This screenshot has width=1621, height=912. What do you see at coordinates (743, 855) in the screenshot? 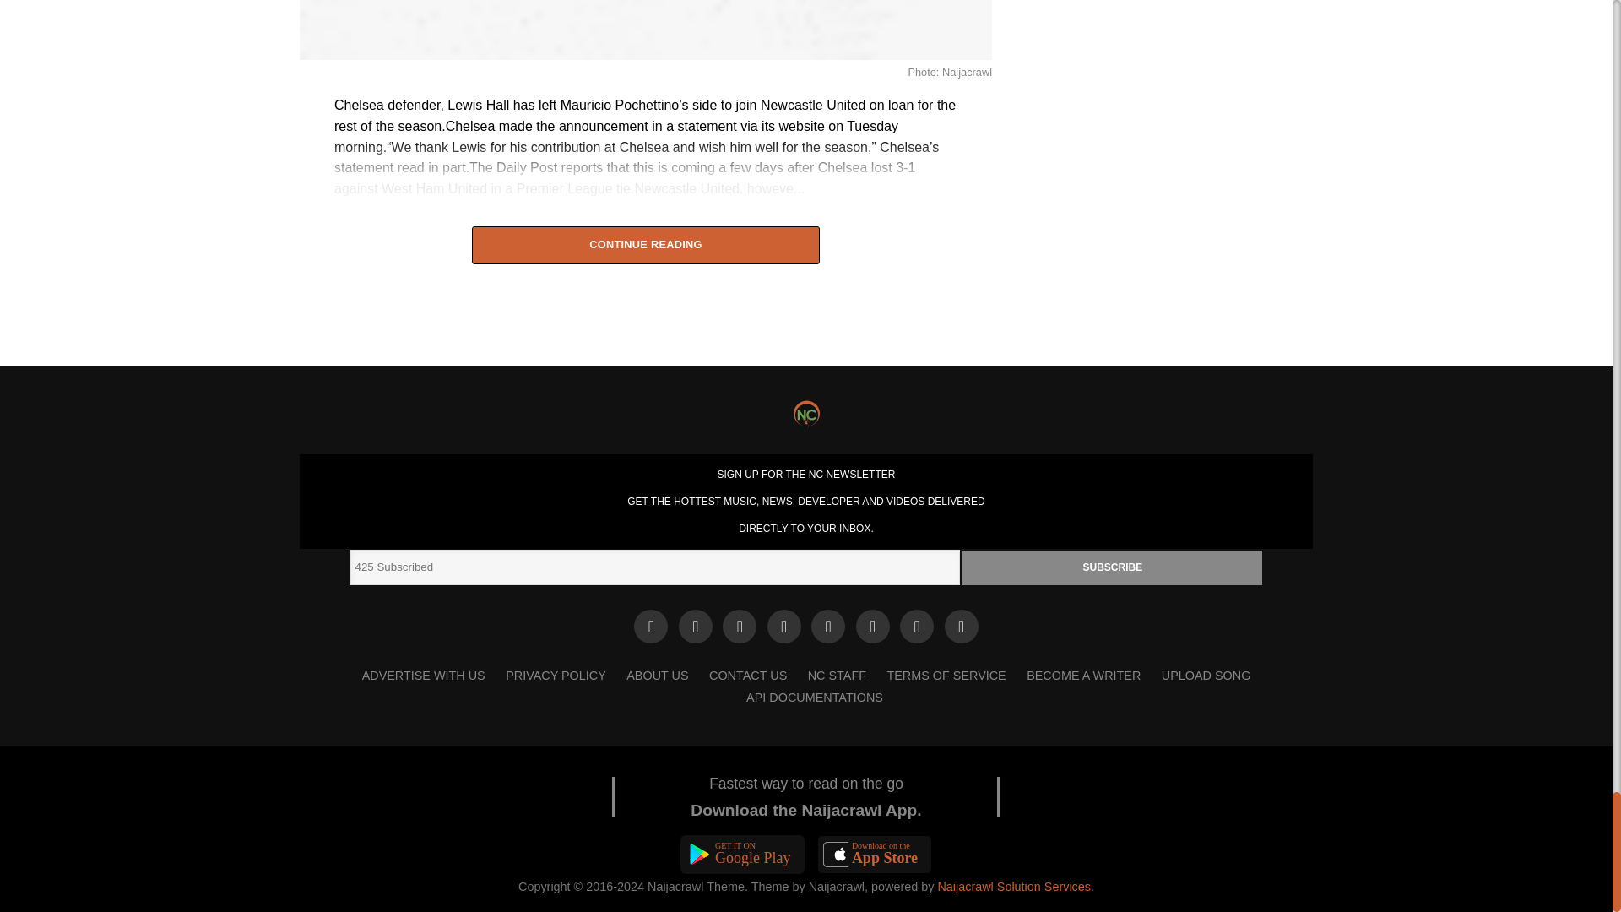
I see `Google Play` at bounding box center [743, 855].